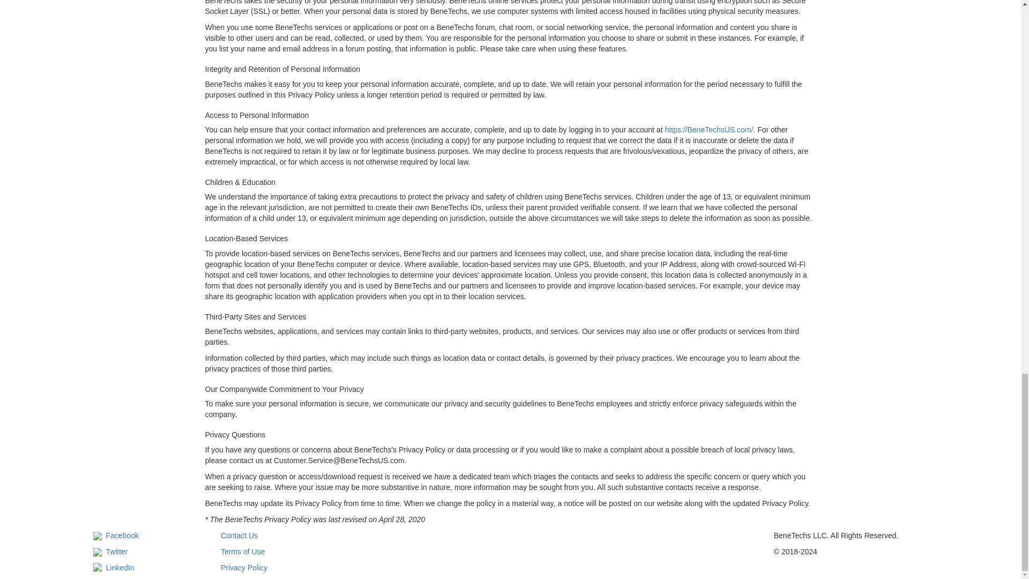  I want to click on Privacy Policy, so click(244, 567).